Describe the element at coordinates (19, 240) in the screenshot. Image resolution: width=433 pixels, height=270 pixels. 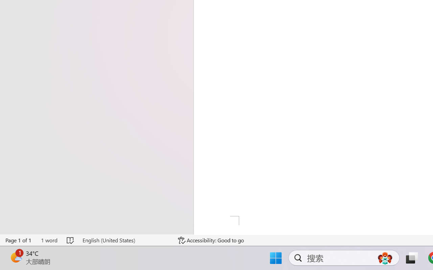
I see `Page Number Page 1 of 1` at that location.